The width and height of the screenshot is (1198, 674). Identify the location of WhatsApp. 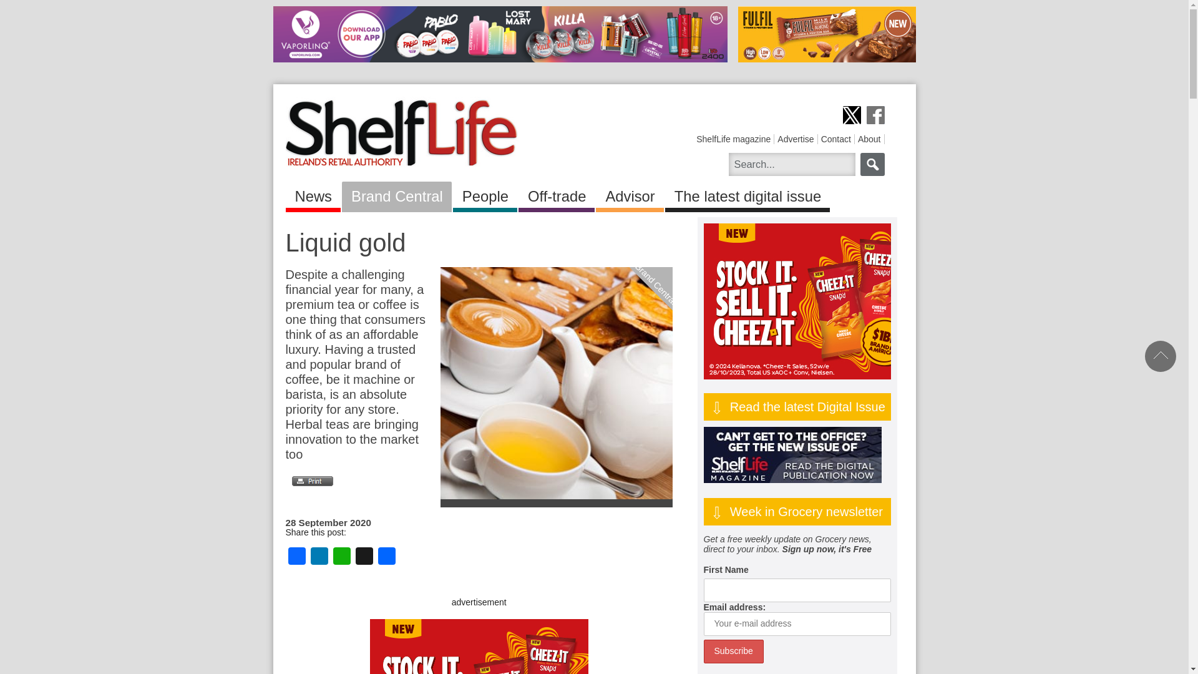
(342, 557).